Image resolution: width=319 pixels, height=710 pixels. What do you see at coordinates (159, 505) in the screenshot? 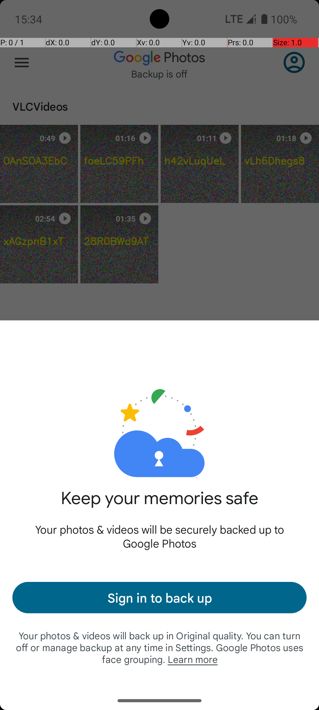
I see `Keep your memories safe` at bounding box center [159, 505].